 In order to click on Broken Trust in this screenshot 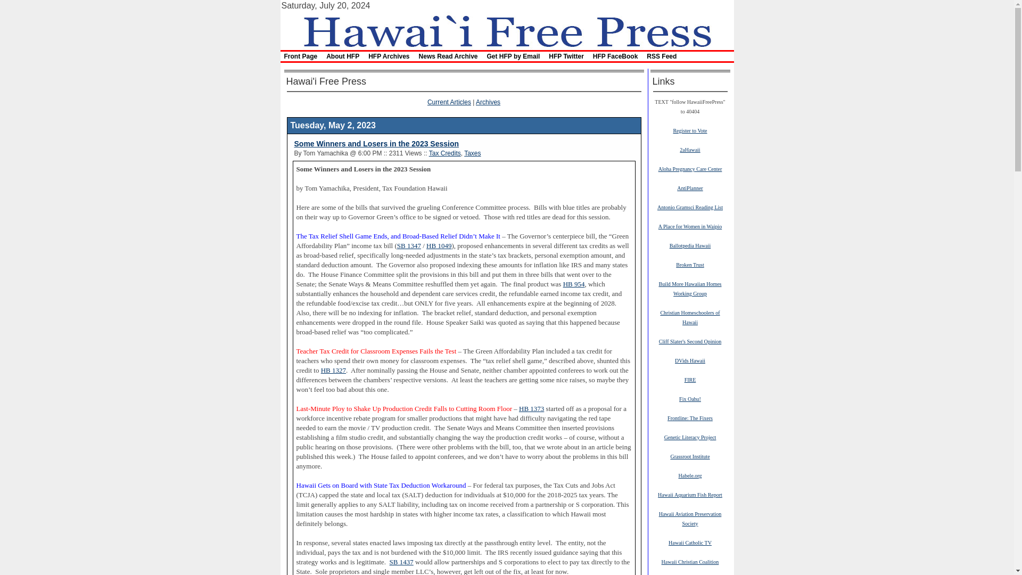, I will do `click(690, 265)`.